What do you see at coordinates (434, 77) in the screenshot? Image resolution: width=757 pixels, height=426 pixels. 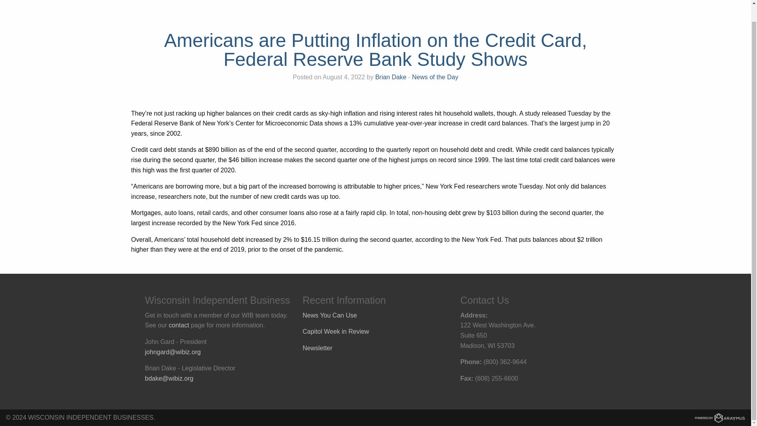 I see `News of the Day` at bounding box center [434, 77].